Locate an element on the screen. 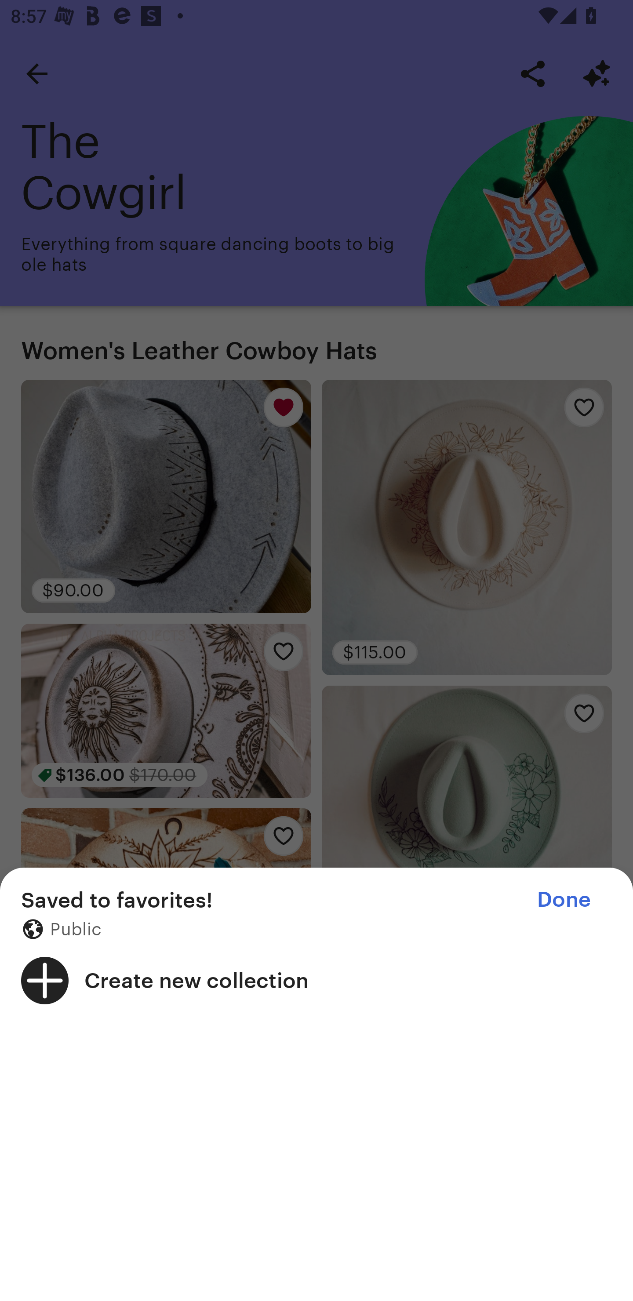 This screenshot has height=1301, width=633. Create new collection is located at coordinates (316, 980).